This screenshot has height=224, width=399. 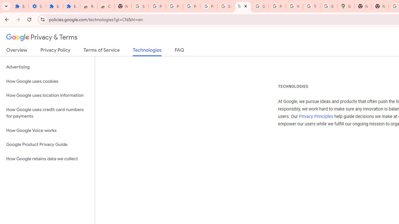 I want to click on Privacy Principles, so click(x=316, y=116).